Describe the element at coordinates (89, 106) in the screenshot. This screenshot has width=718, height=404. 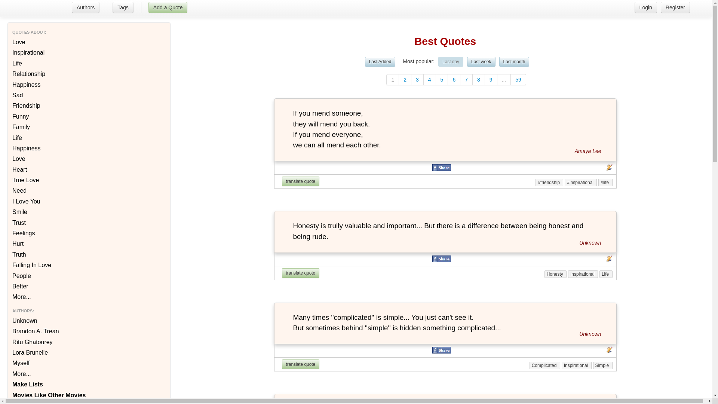
I see `Friendship` at that location.